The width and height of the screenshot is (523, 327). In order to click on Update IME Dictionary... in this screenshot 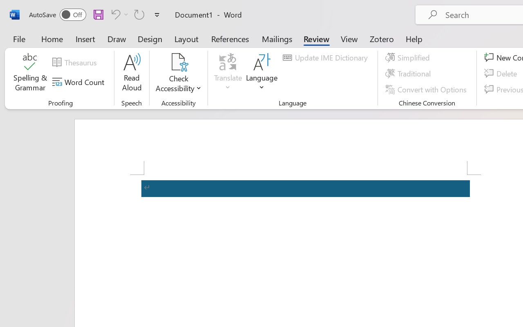, I will do `click(326, 58)`.